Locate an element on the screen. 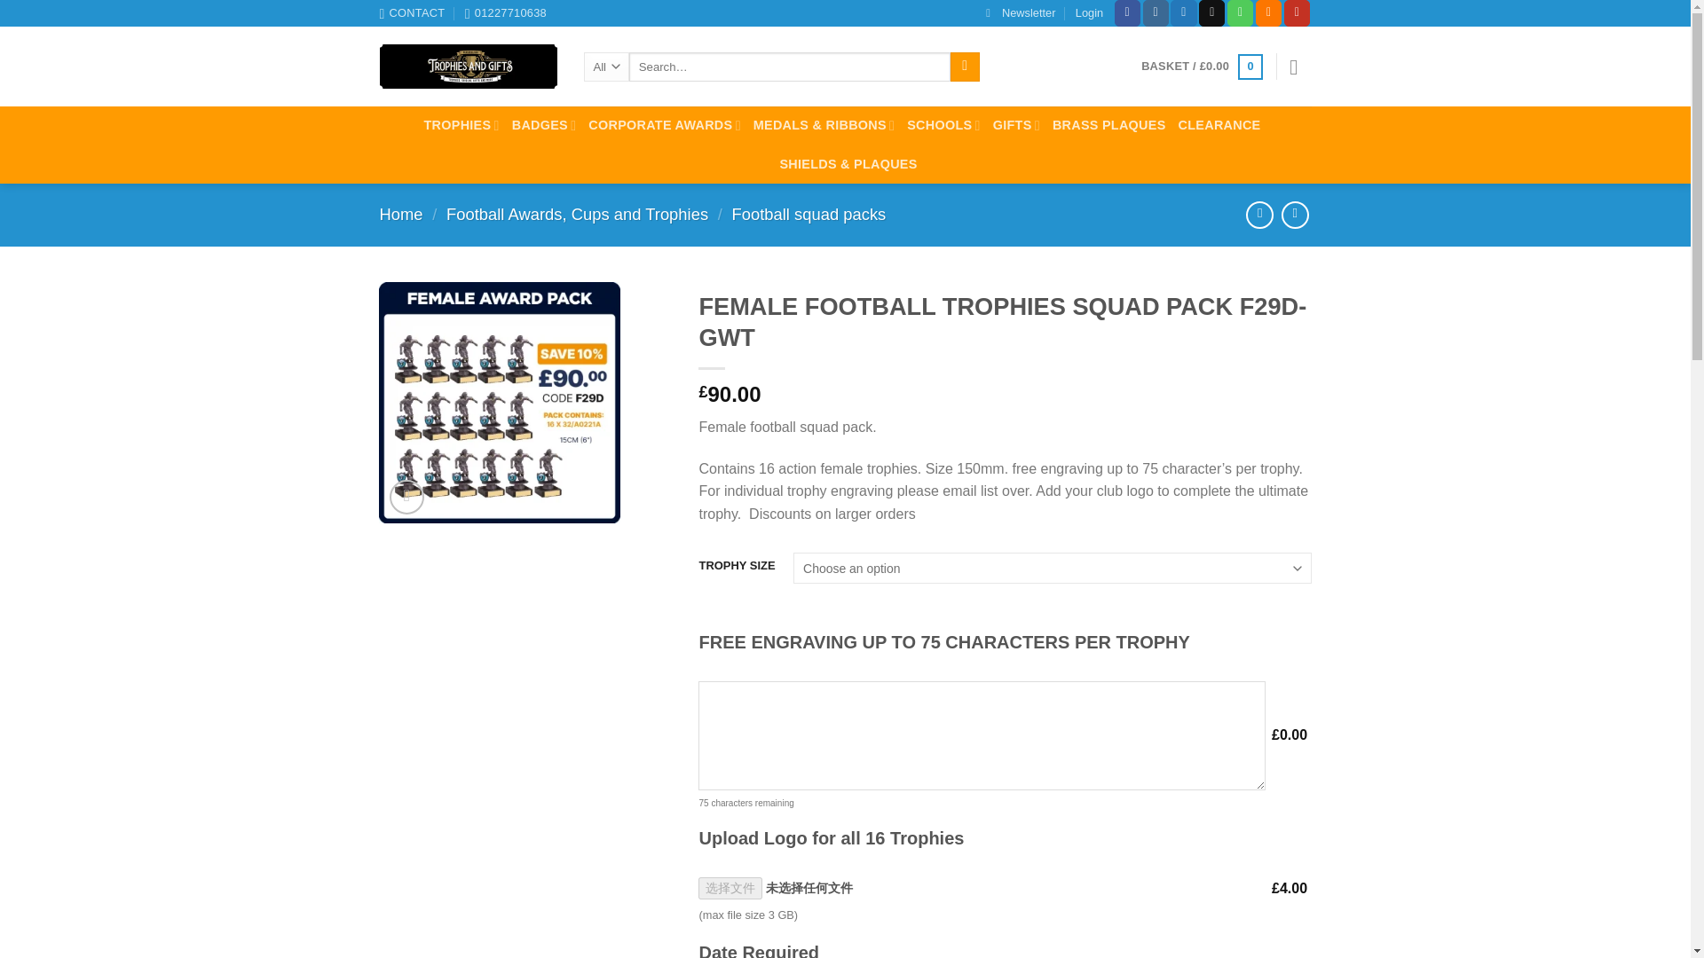 This screenshot has height=958, width=1704. Trophies gifts - Trophies and Medals Online Shop is located at coordinates (469, 66).